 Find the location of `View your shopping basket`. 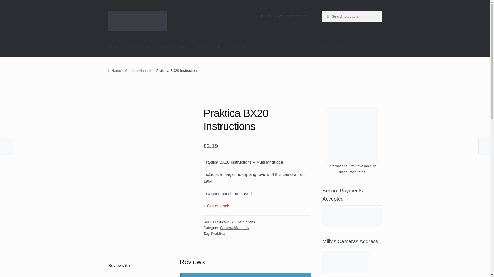

View your shopping basket is located at coordinates (352, 47).